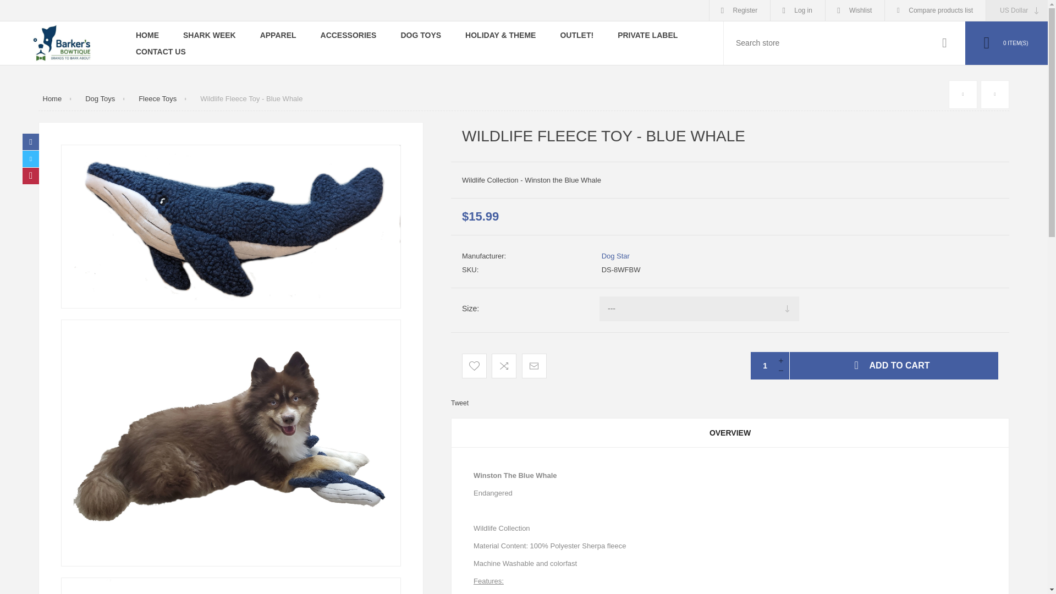 The image size is (1056, 594). I want to click on DOG TOYS, so click(420, 34).